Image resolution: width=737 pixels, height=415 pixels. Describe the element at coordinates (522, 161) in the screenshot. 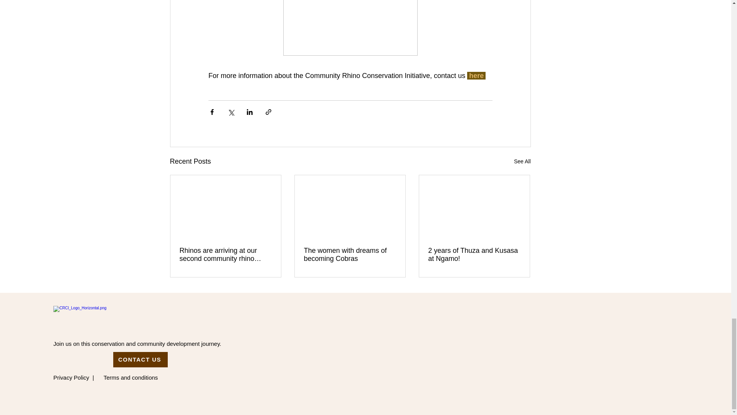

I see `See All` at that location.